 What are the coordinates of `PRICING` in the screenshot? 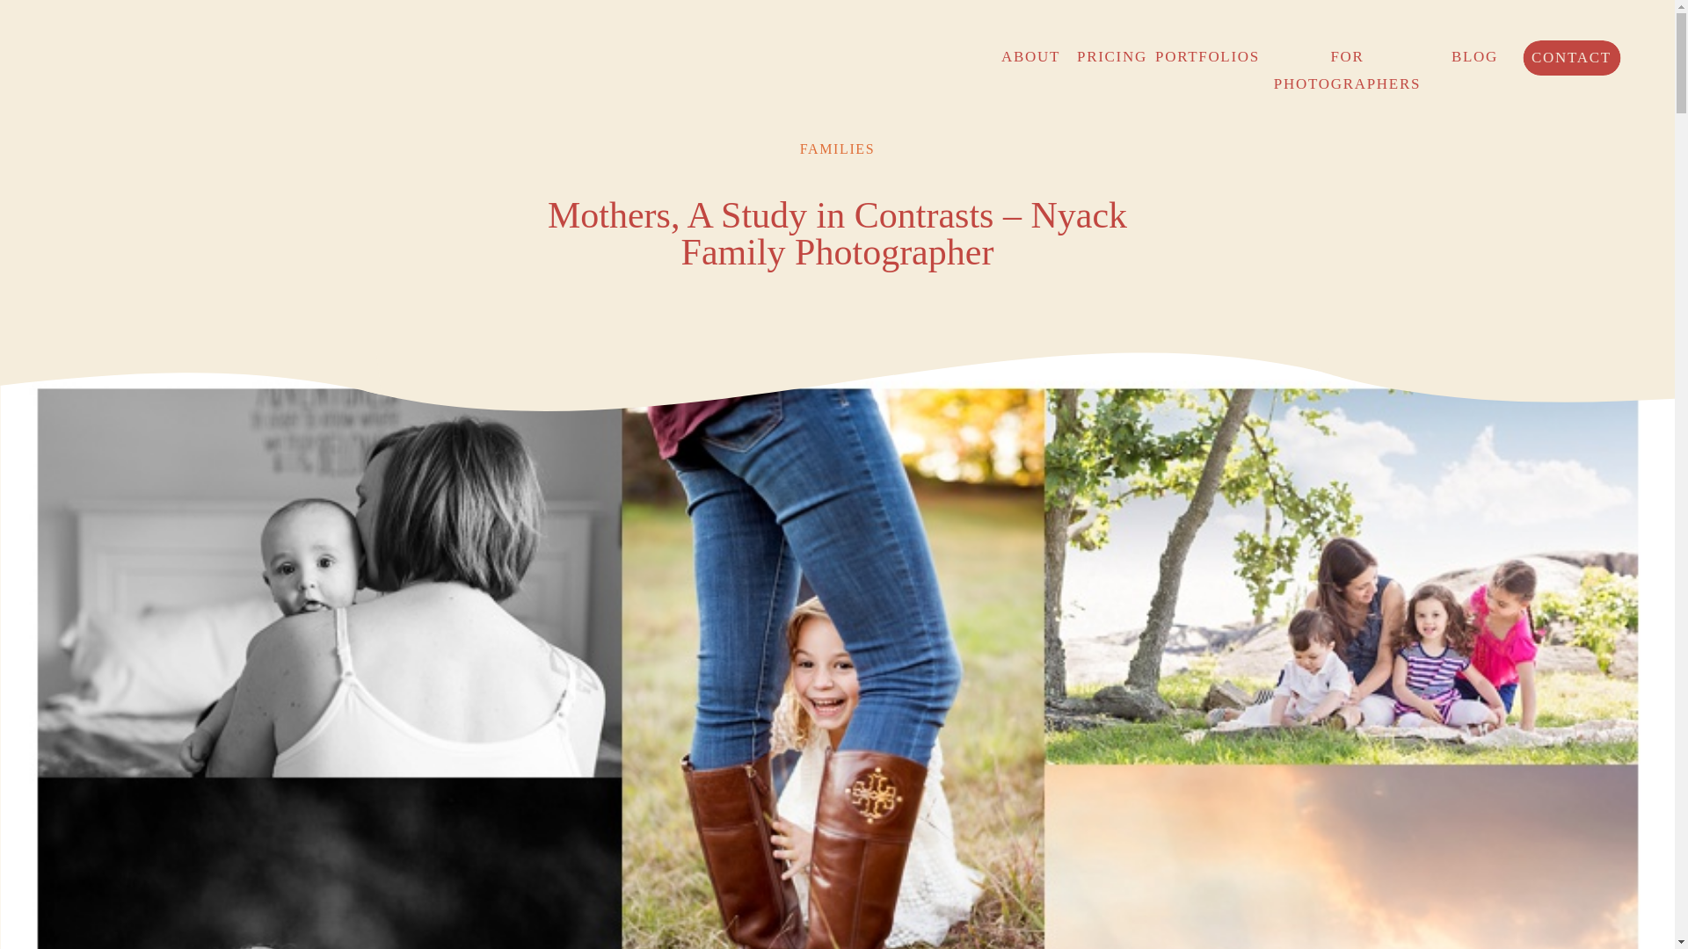 It's located at (1105, 54).